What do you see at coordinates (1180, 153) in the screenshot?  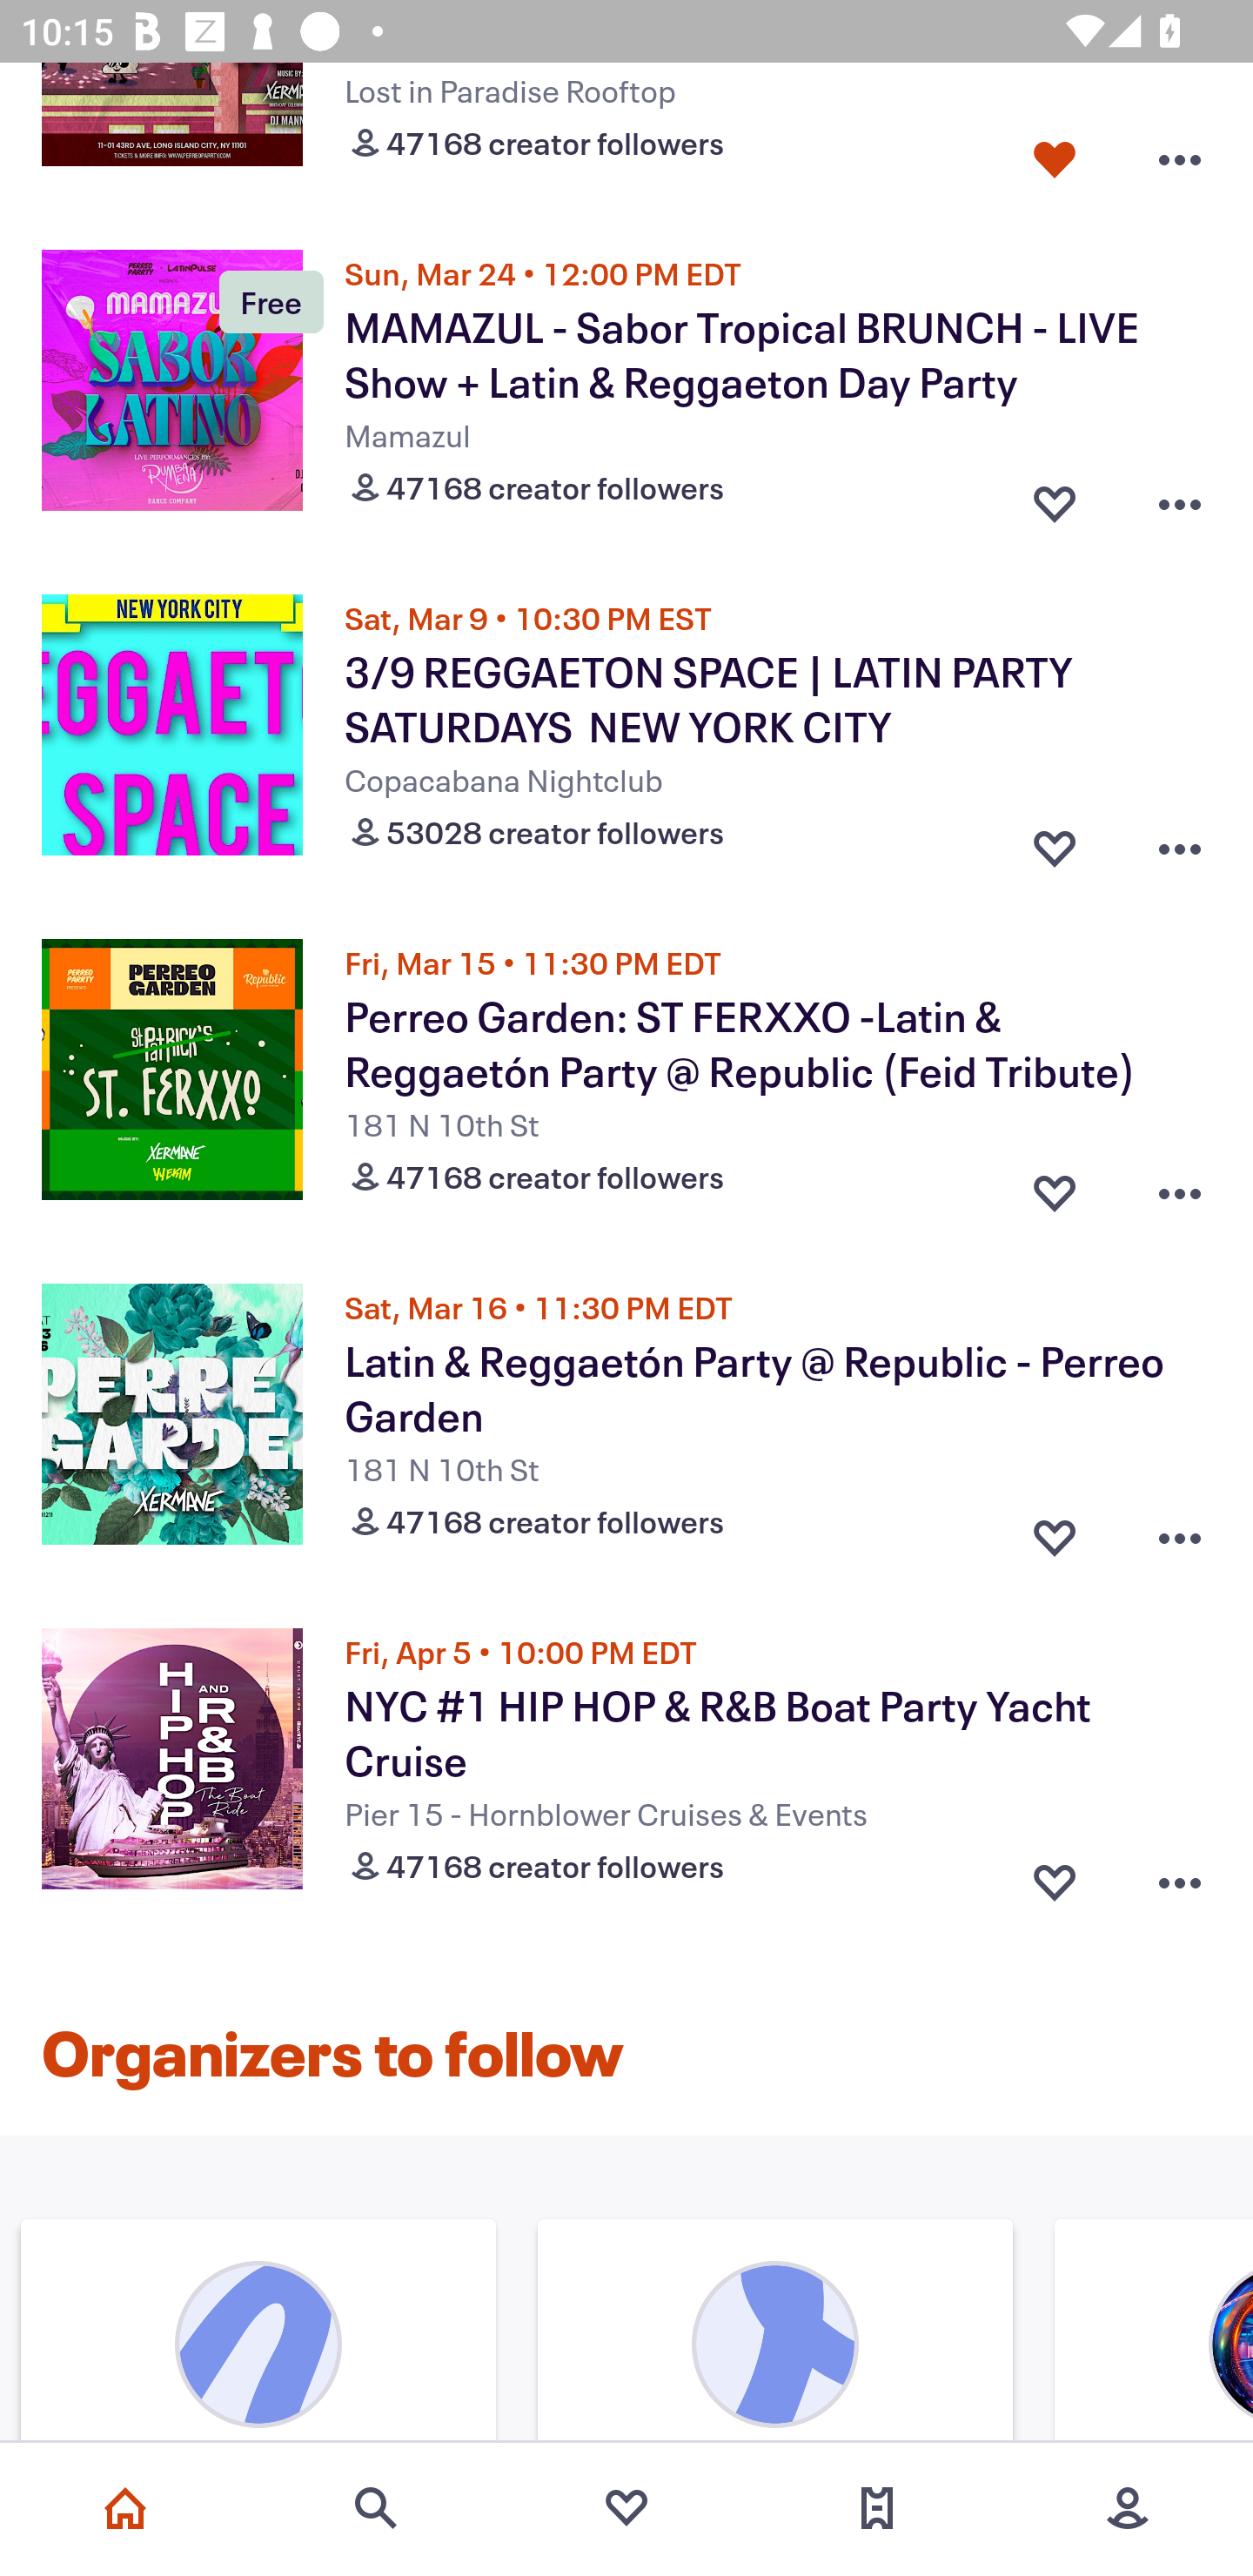 I see `Overflow menu button` at bounding box center [1180, 153].